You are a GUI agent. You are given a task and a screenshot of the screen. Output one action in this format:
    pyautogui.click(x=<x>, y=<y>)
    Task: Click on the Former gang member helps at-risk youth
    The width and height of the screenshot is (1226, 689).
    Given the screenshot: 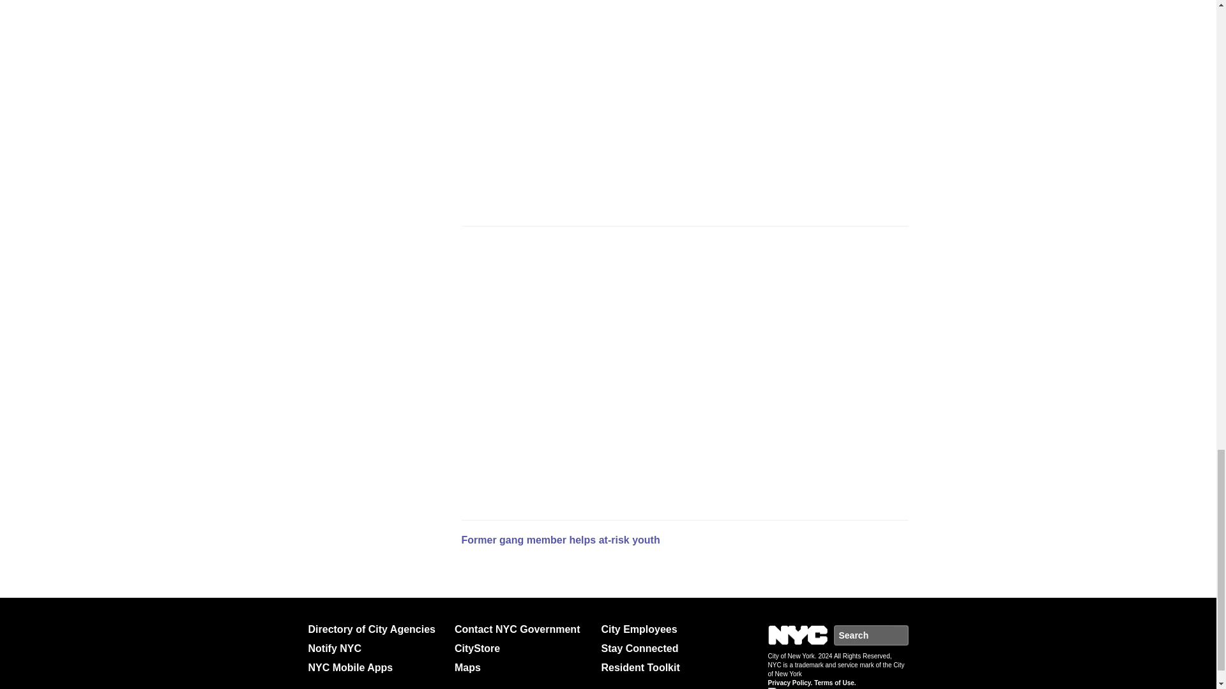 What is the action you would take?
    pyautogui.click(x=559, y=540)
    